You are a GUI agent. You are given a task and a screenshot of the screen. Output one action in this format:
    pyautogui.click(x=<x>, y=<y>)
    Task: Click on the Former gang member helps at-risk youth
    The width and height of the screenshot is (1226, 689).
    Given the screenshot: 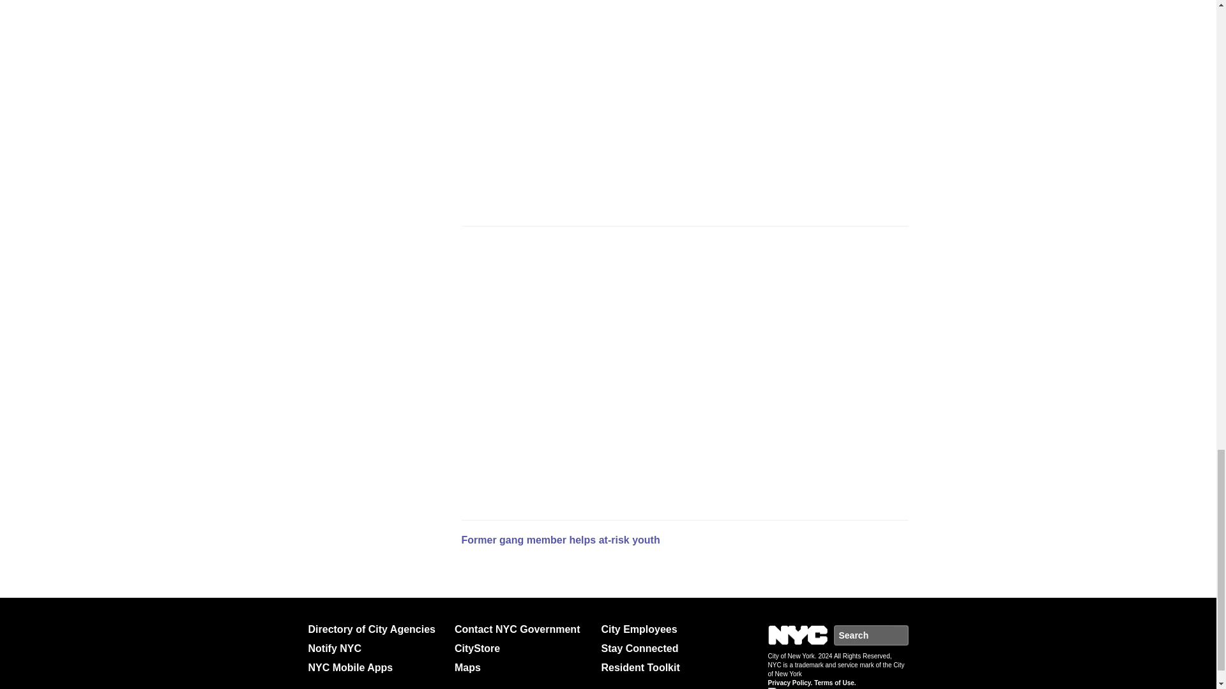 What is the action you would take?
    pyautogui.click(x=559, y=540)
    